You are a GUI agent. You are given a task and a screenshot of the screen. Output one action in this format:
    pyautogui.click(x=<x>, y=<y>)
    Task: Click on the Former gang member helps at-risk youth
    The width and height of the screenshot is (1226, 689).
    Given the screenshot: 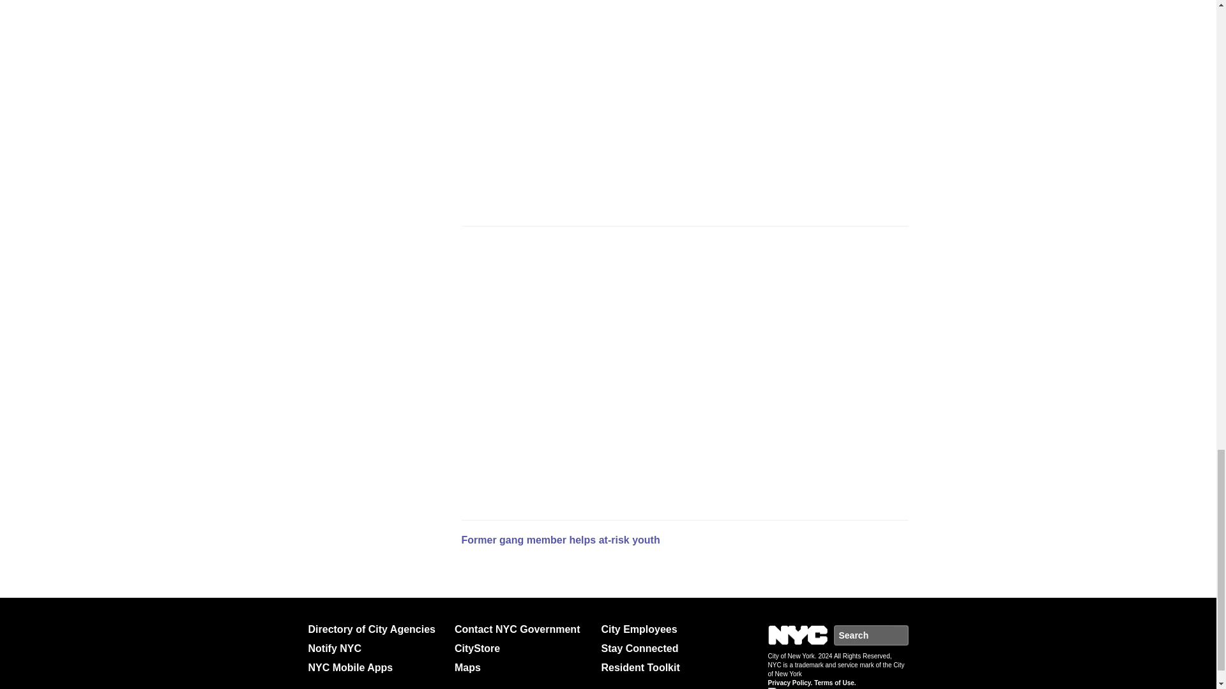 What is the action you would take?
    pyautogui.click(x=559, y=540)
    